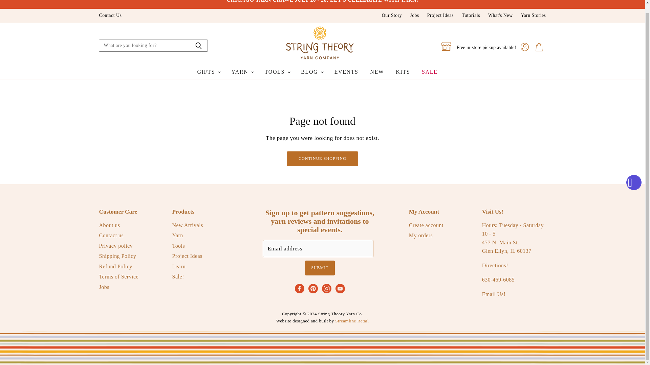 Image resolution: width=650 pixels, height=365 pixels. I want to click on Instagram, so click(326, 288).